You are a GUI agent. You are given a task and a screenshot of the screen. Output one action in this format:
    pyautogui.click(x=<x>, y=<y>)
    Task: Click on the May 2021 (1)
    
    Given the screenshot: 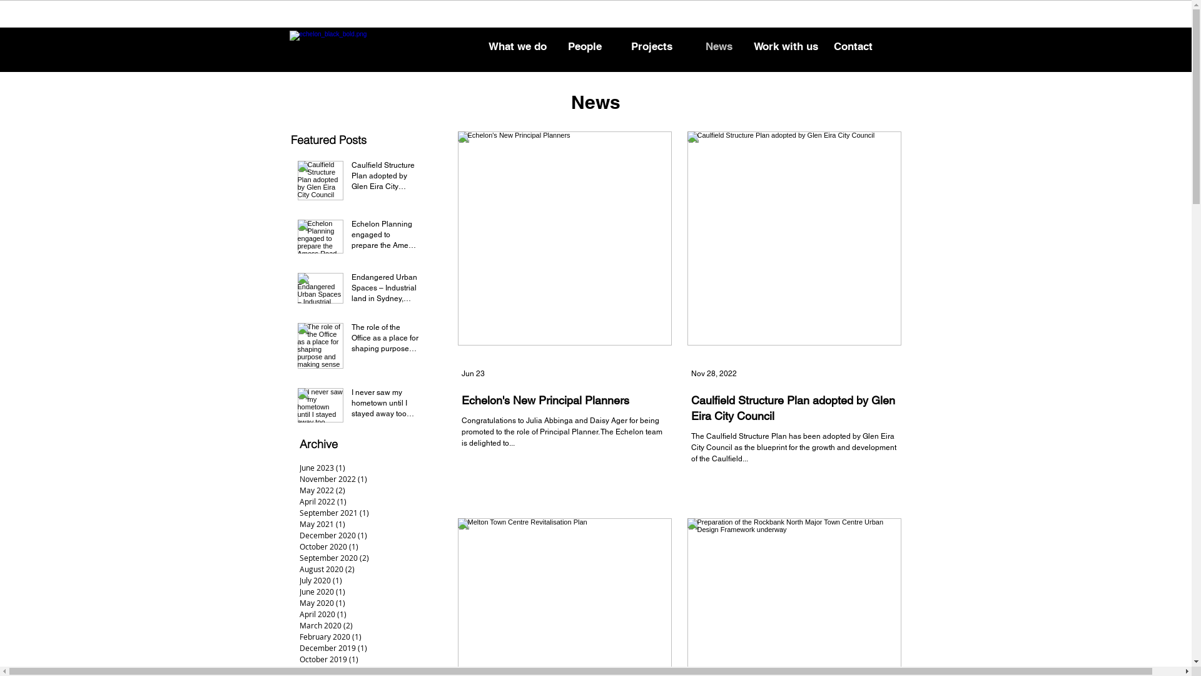 What is the action you would take?
    pyautogui.click(x=368, y=524)
    